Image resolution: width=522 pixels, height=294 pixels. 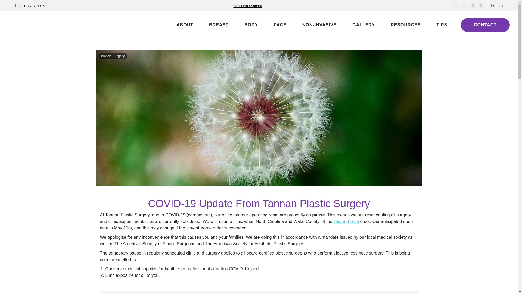 What do you see at coordinates (214, 25) in the screenshot?
I see `BREAST` at bounding box center [214, 25].